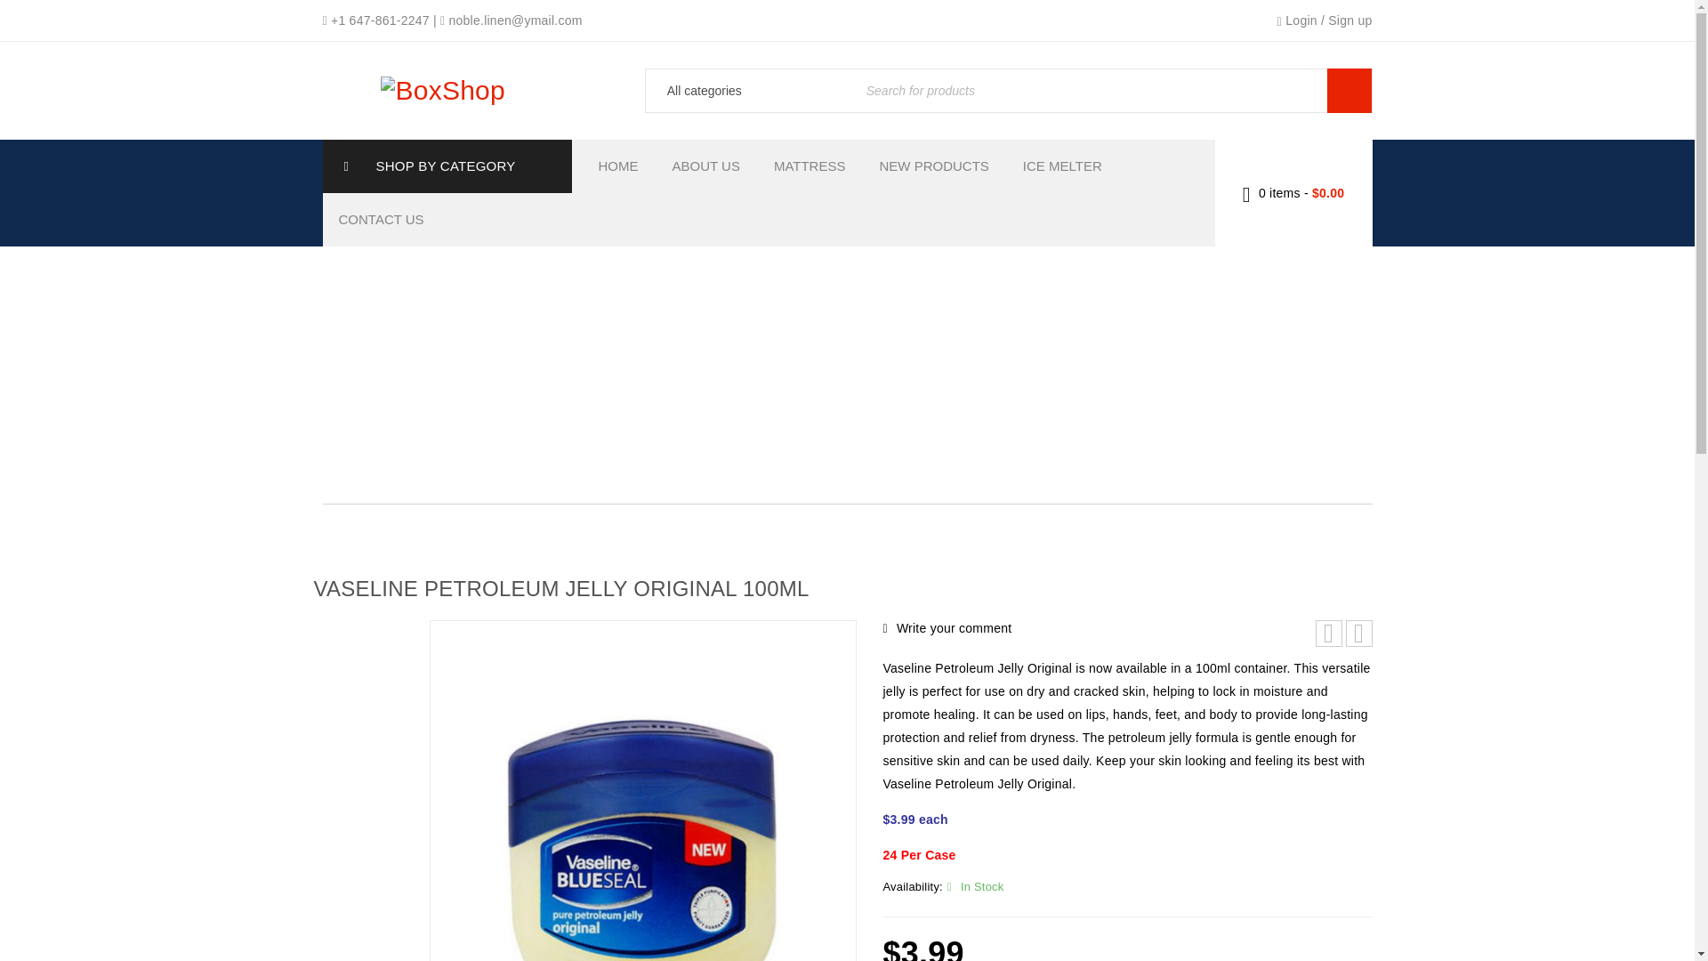 The image size is (1708, 961). Describe the element at coordinates (443, 91) in the screenshot. I see `BoxShop` at that location.